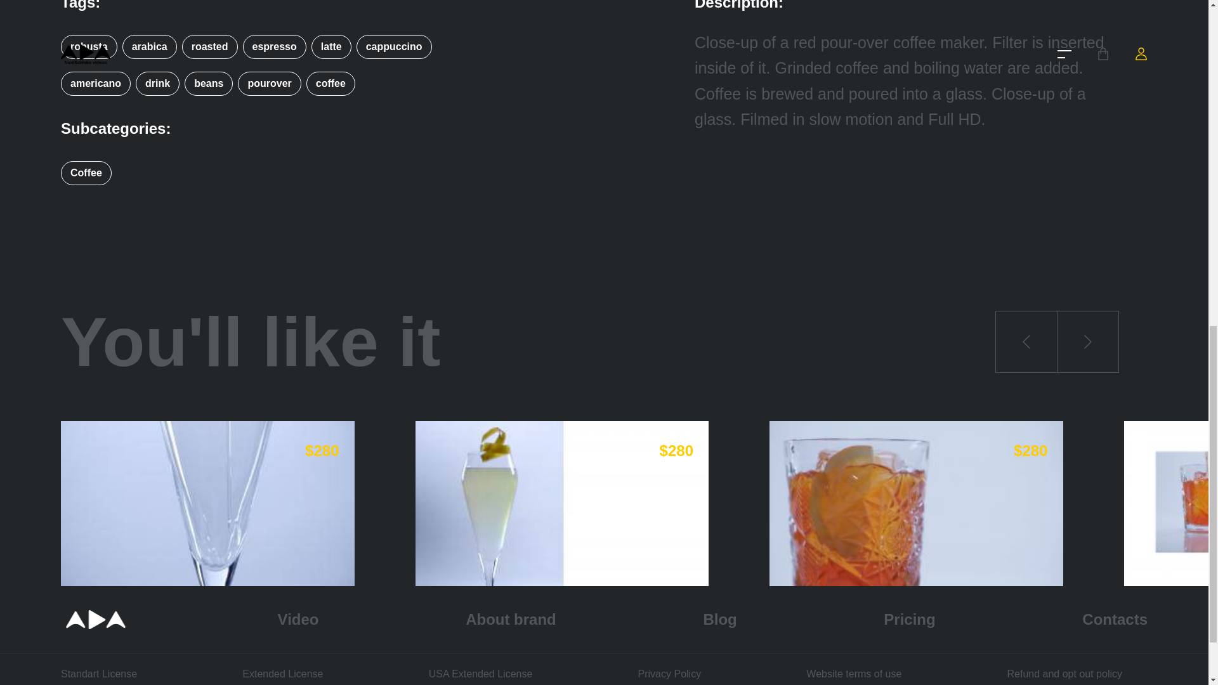 This screenshot has width=1218, height=685. I want to click on beans, so click(208, 84).